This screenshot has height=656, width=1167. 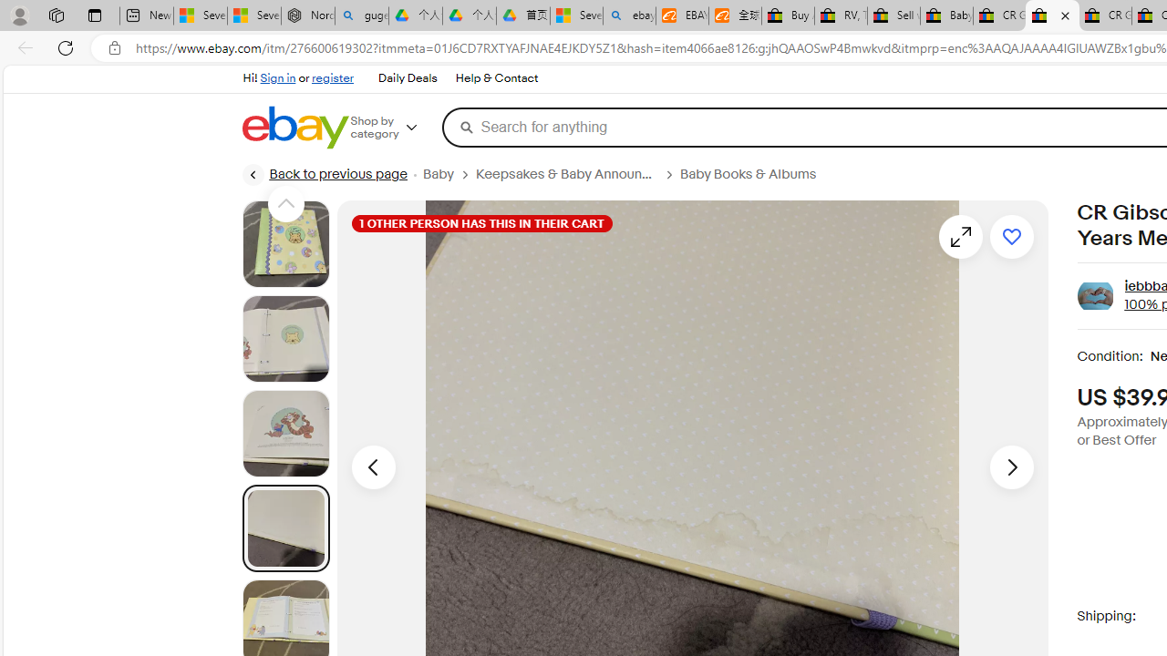 What do you see at coordinates (408, 78) in the screenshot?
I see `Daily Deals` at bounding box center [408, 78].